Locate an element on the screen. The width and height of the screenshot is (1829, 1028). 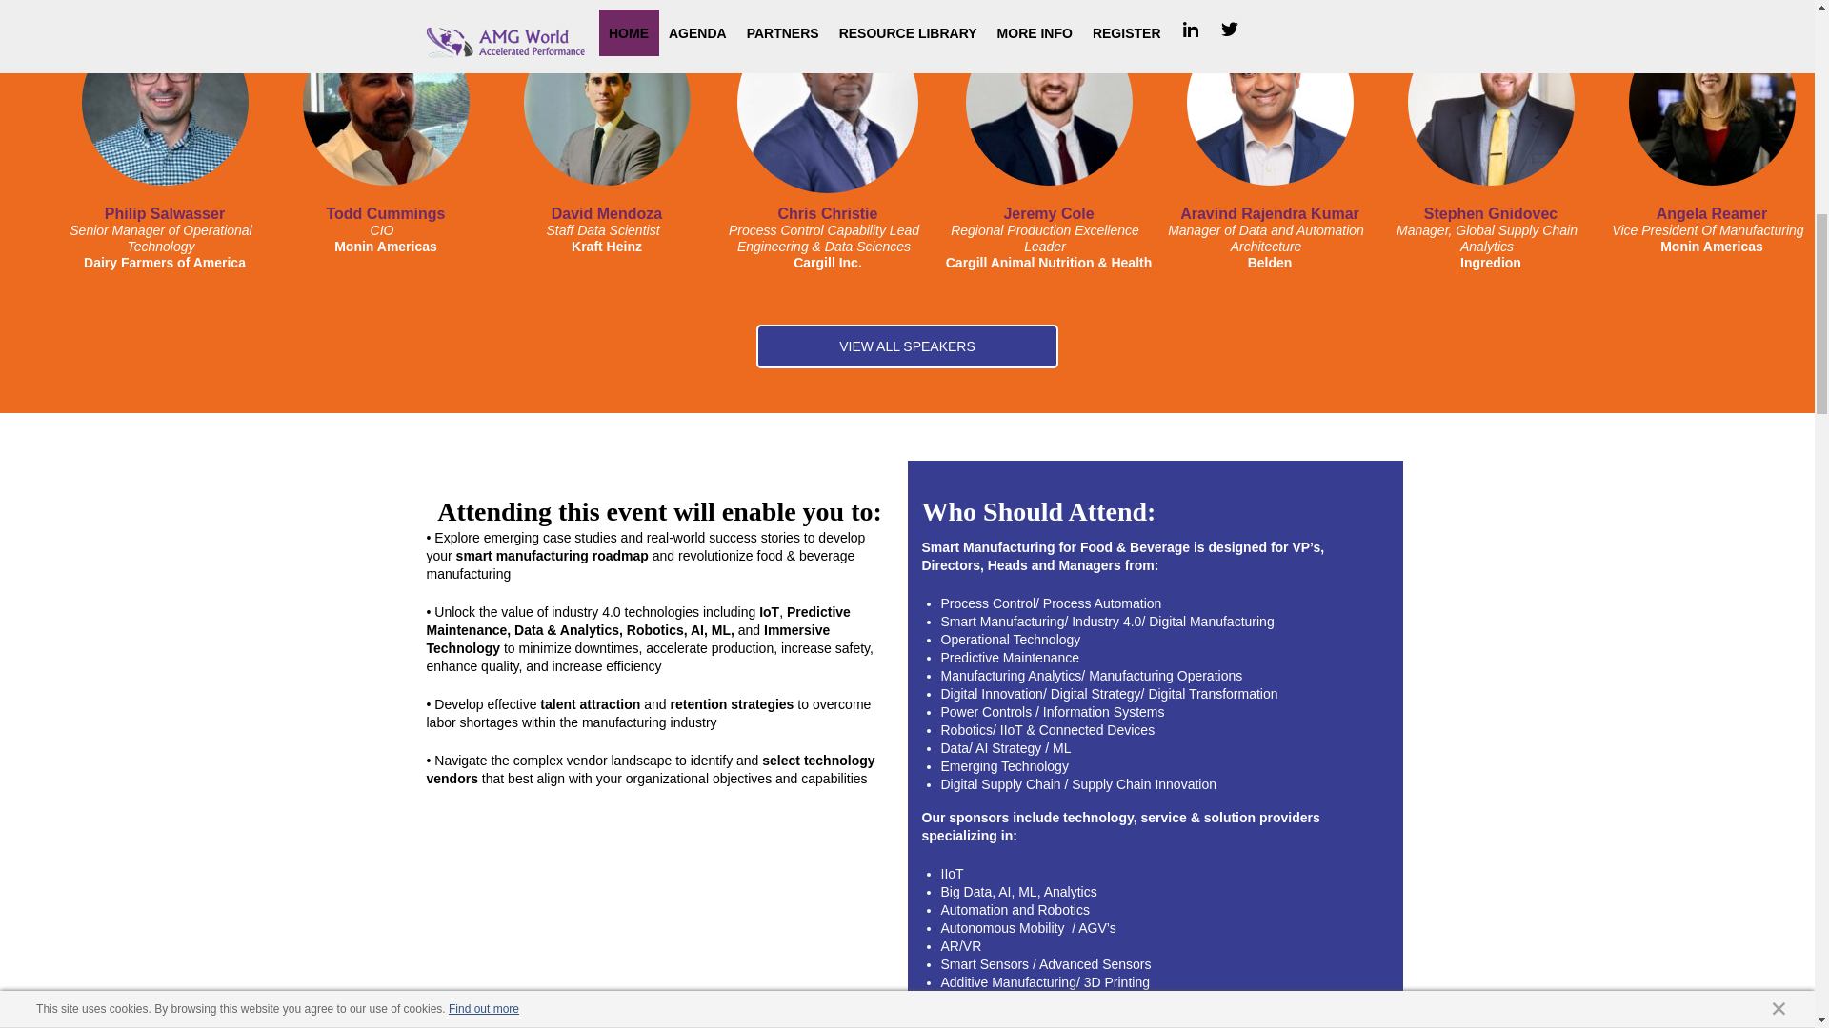
Todd Cummings is located at coordinates (385, 213).